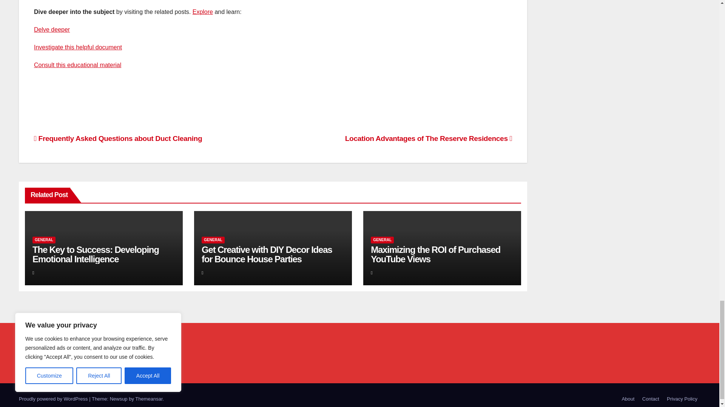  I want to click on Get Creative with DIY Decor Ideas for Bounce House Parties, so click(267, 254).